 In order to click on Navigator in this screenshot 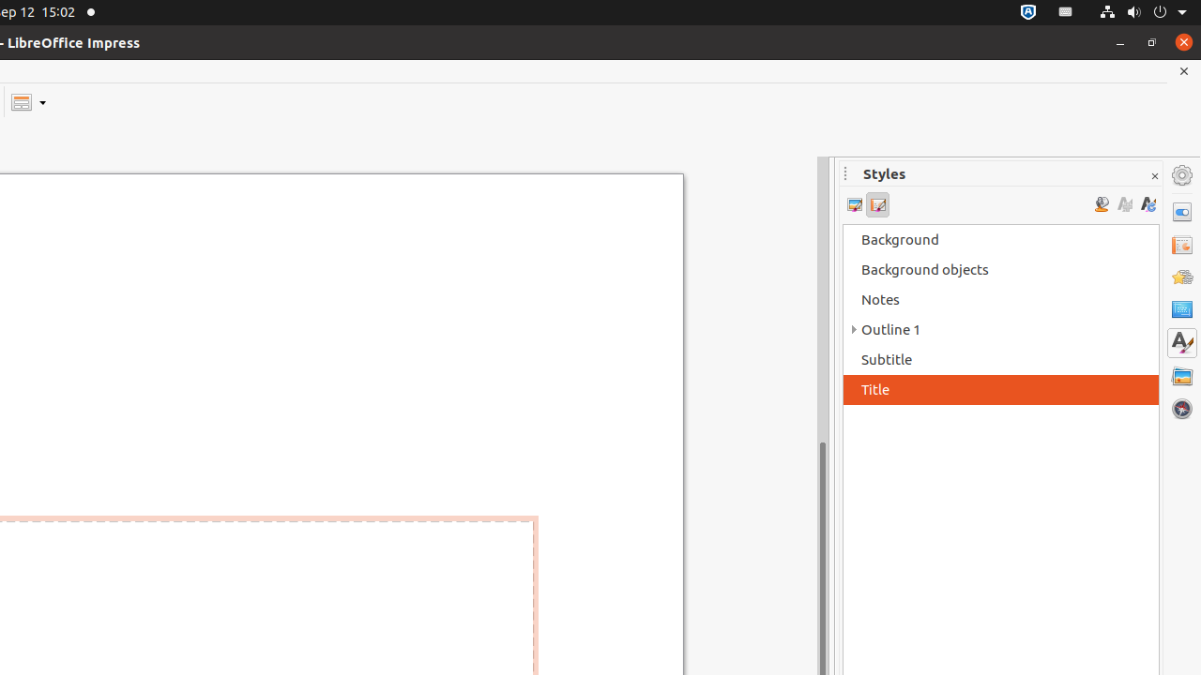, I will do `click(1182, 409)`.